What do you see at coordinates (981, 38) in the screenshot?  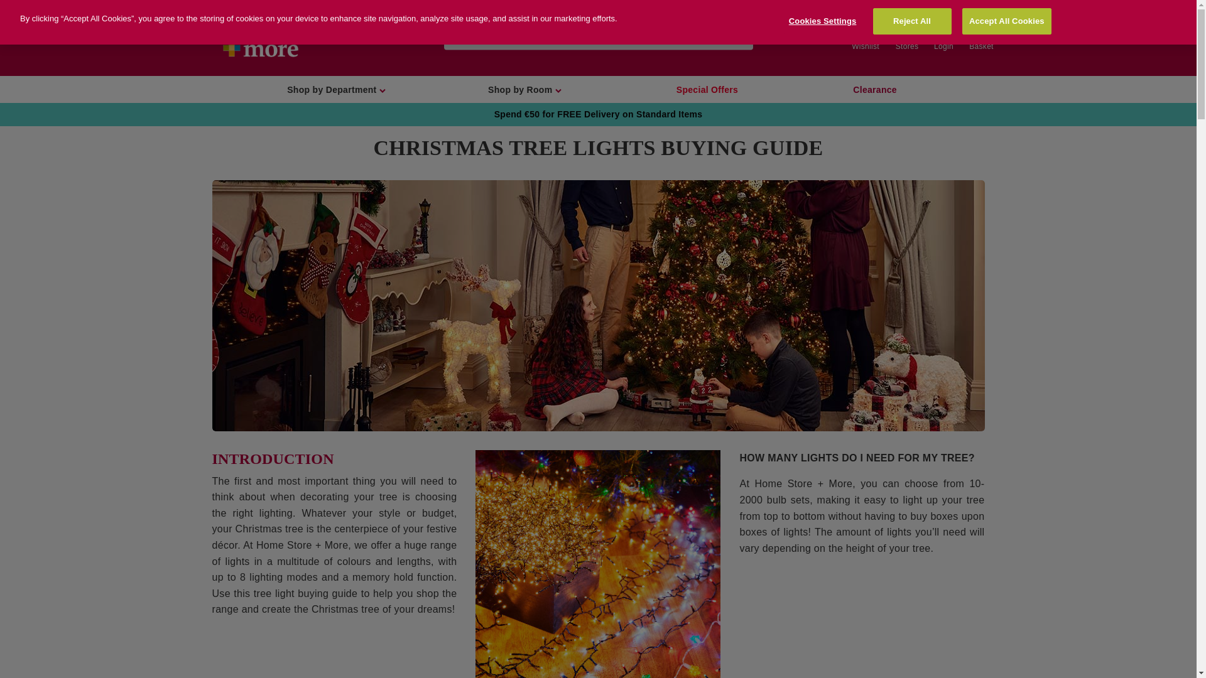 I see `Basket` at bounding box center [981, 38].